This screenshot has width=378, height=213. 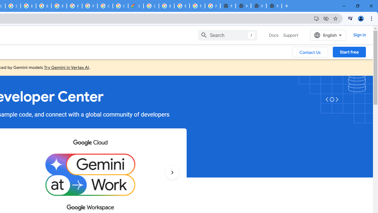 What do you see at coordinates (310, 52) in the screenshot?
I see `Contact Us` at bounding box center [310, 52].